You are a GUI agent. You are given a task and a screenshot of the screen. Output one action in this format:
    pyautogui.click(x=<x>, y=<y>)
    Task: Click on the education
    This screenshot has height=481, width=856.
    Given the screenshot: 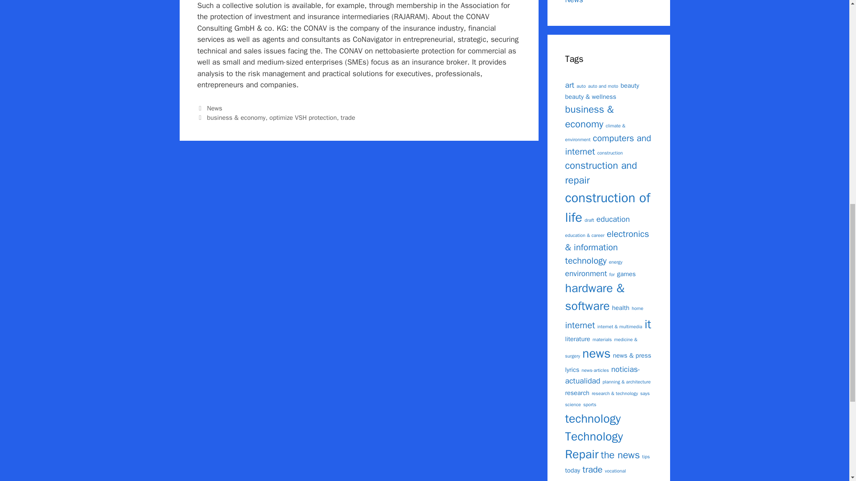 What is the action you would take?
    pyautogui.click(x=613, y=219)
    